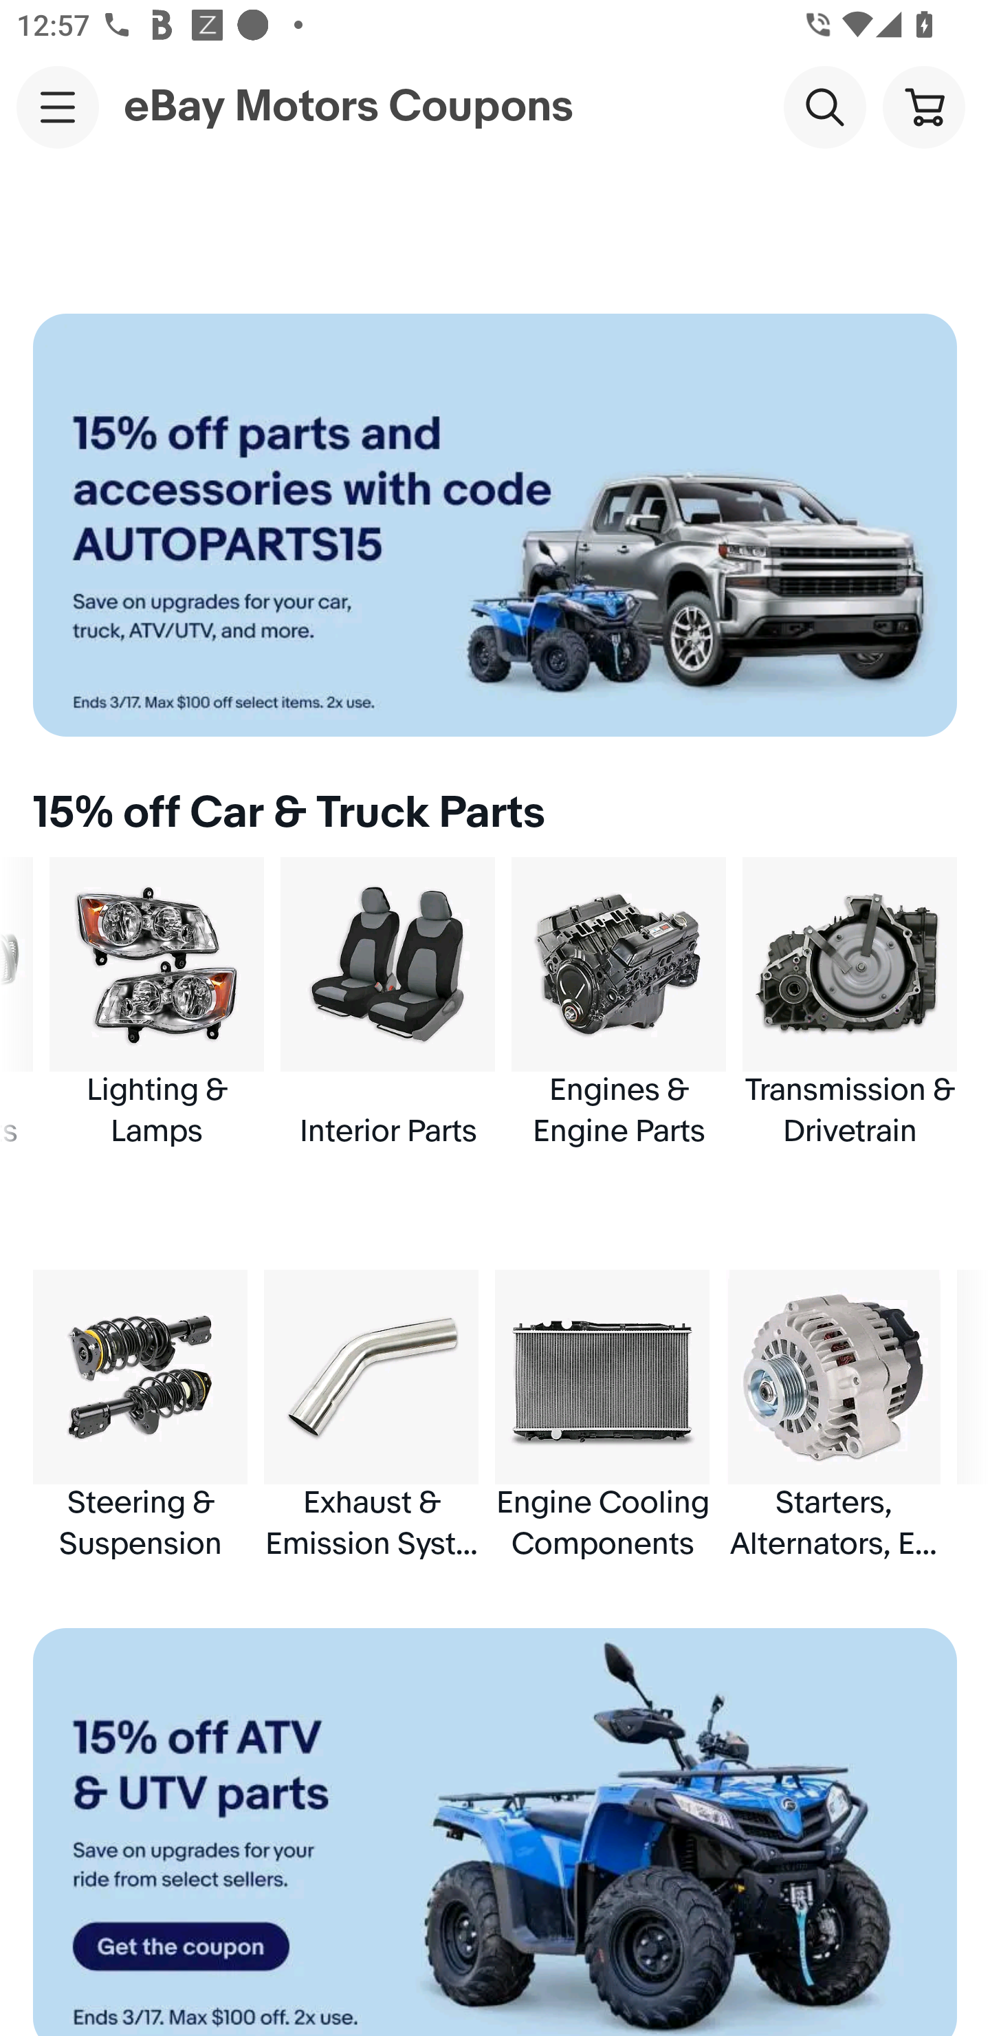 The height and width of the screenshot is (2036, 990). Describe the element at coordinates (388, 1004) in the screenshot. I see `Interior Parts` at that location.